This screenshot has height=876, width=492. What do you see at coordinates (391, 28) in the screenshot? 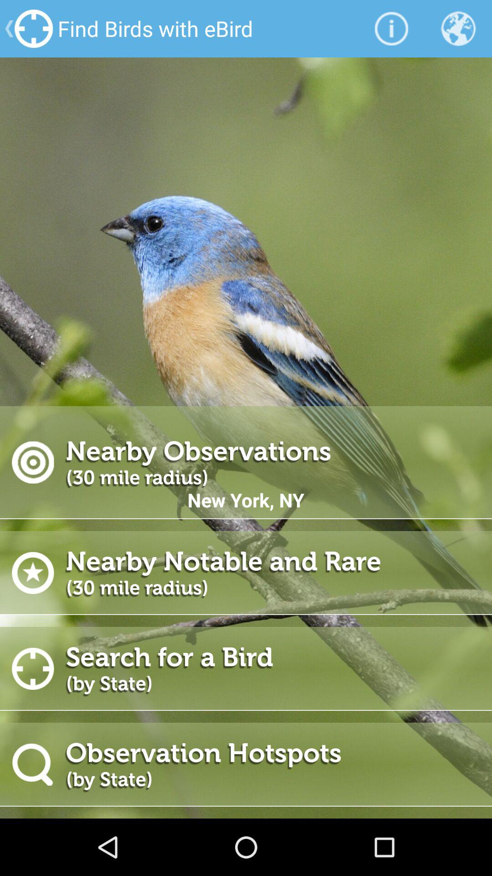
I see `select icon to the right of find birds with app` at bounding box center [391, 28].